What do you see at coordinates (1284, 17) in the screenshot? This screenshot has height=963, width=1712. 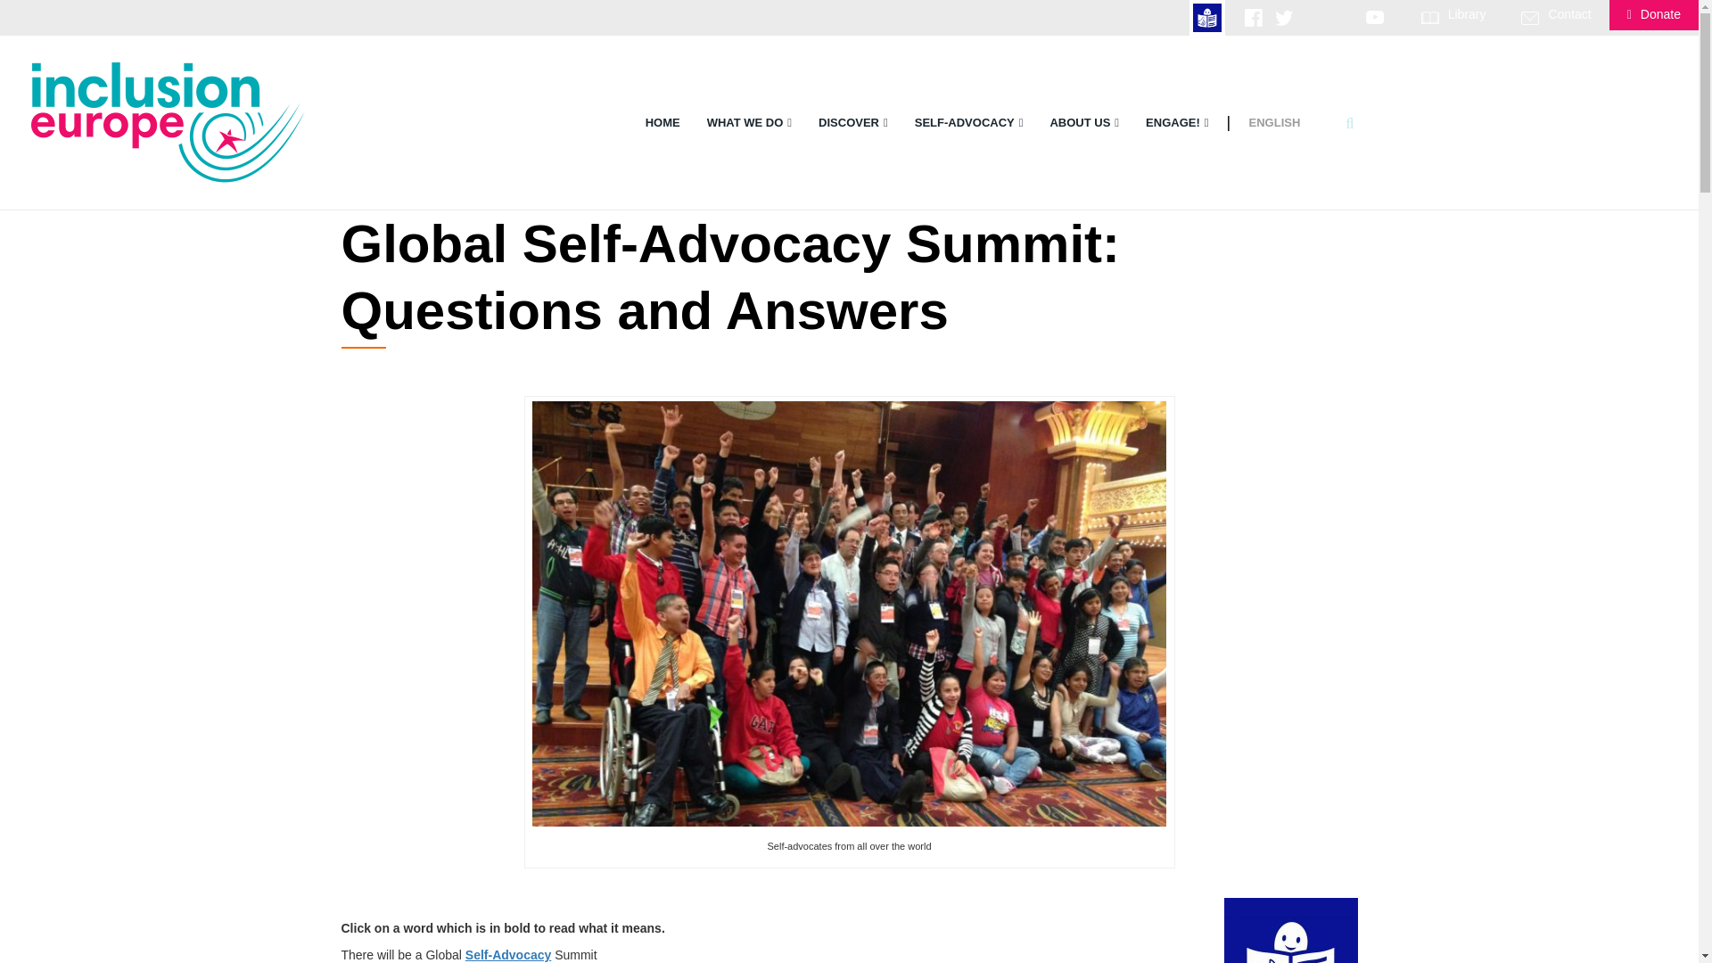 I see `Twitter` at bounding box center [1284, 17].